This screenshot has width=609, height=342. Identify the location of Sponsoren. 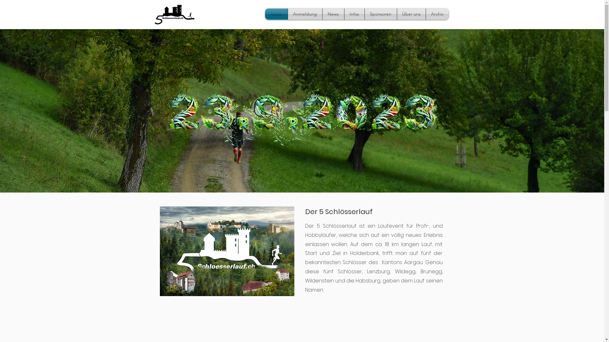
(381, 14).